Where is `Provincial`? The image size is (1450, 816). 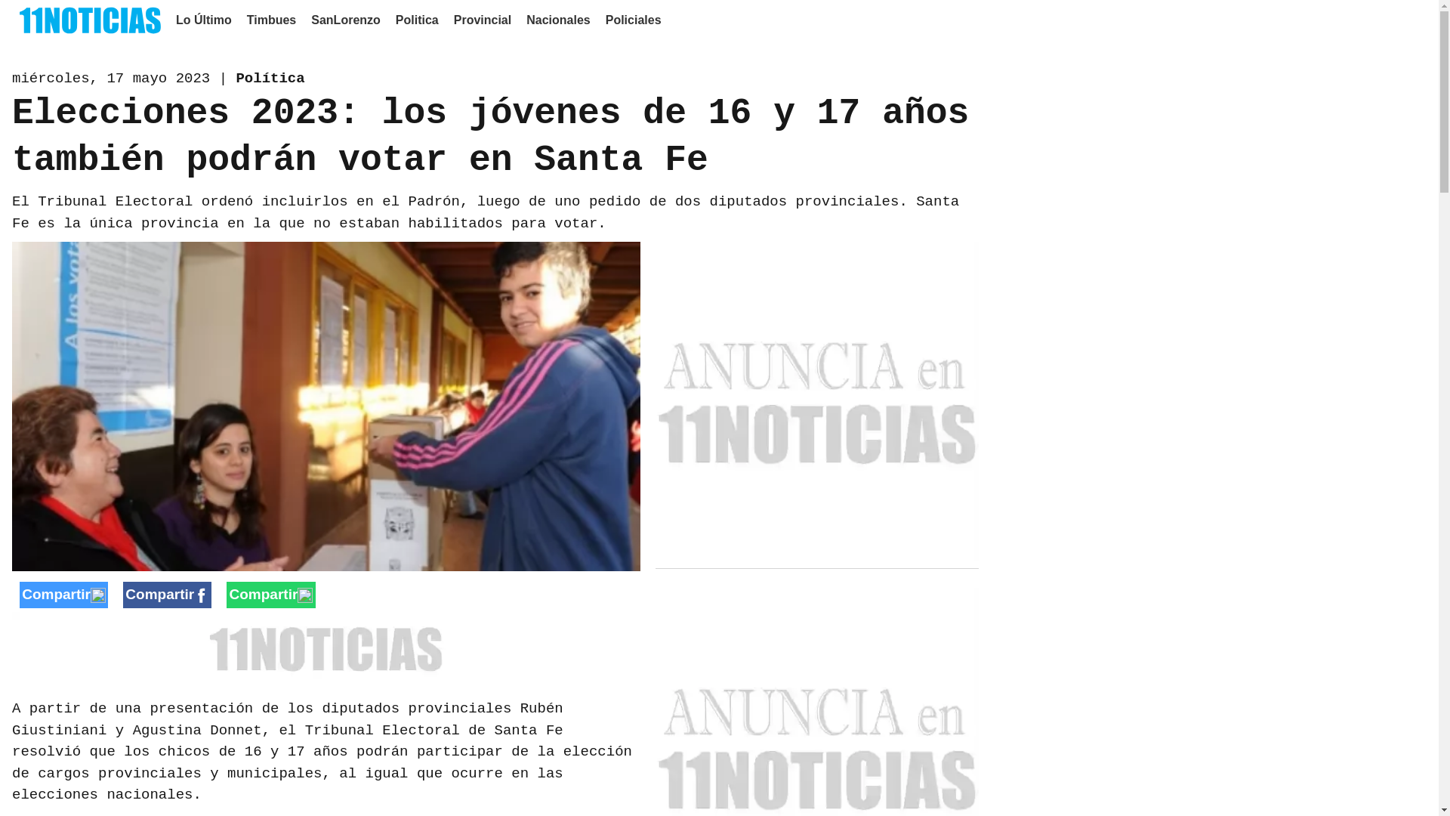 Provincial is located at coordinates (483, 20).